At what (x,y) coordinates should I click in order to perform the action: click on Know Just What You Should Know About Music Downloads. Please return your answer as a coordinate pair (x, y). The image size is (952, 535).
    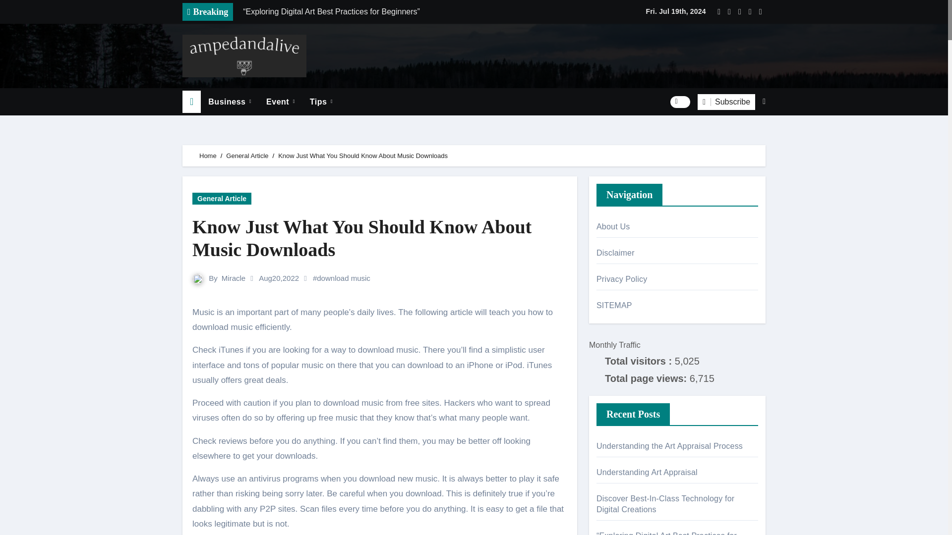
    Looking at the image, I should click on (380, 239).